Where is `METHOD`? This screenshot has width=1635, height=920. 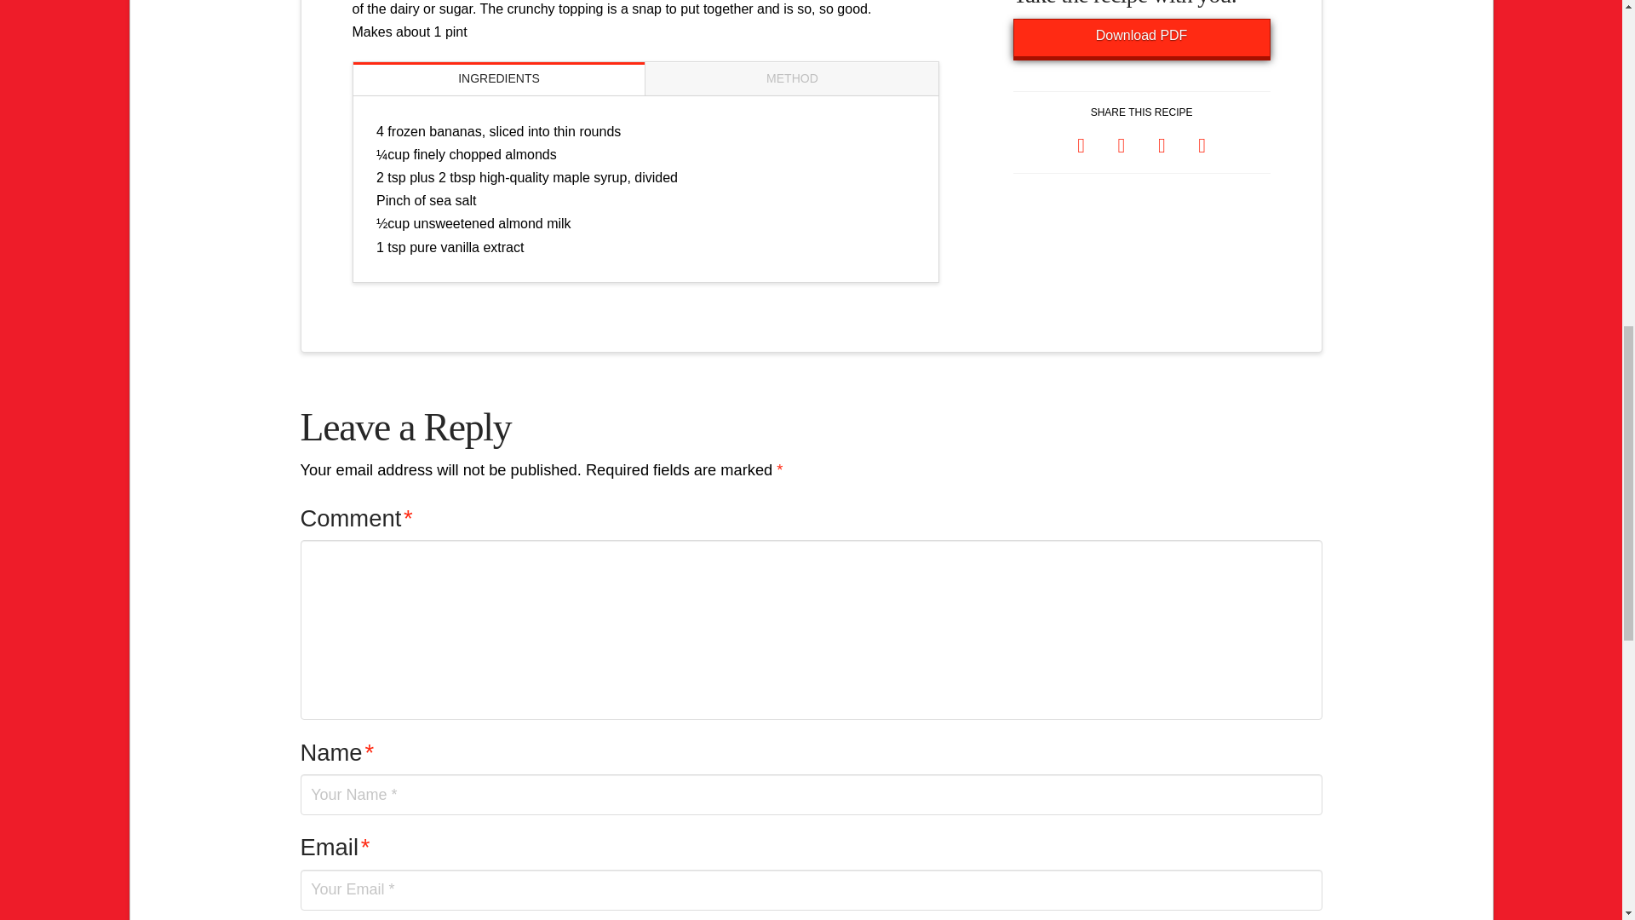
METHOD is located at coordinates (792, 78).